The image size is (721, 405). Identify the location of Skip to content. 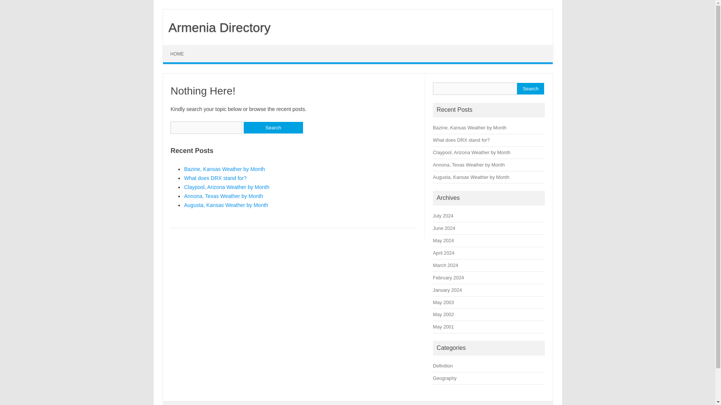
(180, 48).